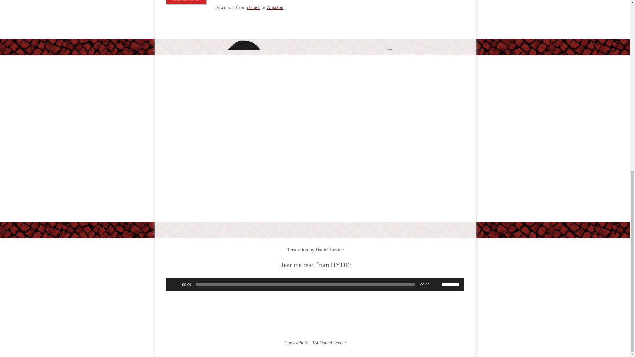  Describe the element at coordinates (275, 7) in the screenshot. I see `Amazon` at that location.